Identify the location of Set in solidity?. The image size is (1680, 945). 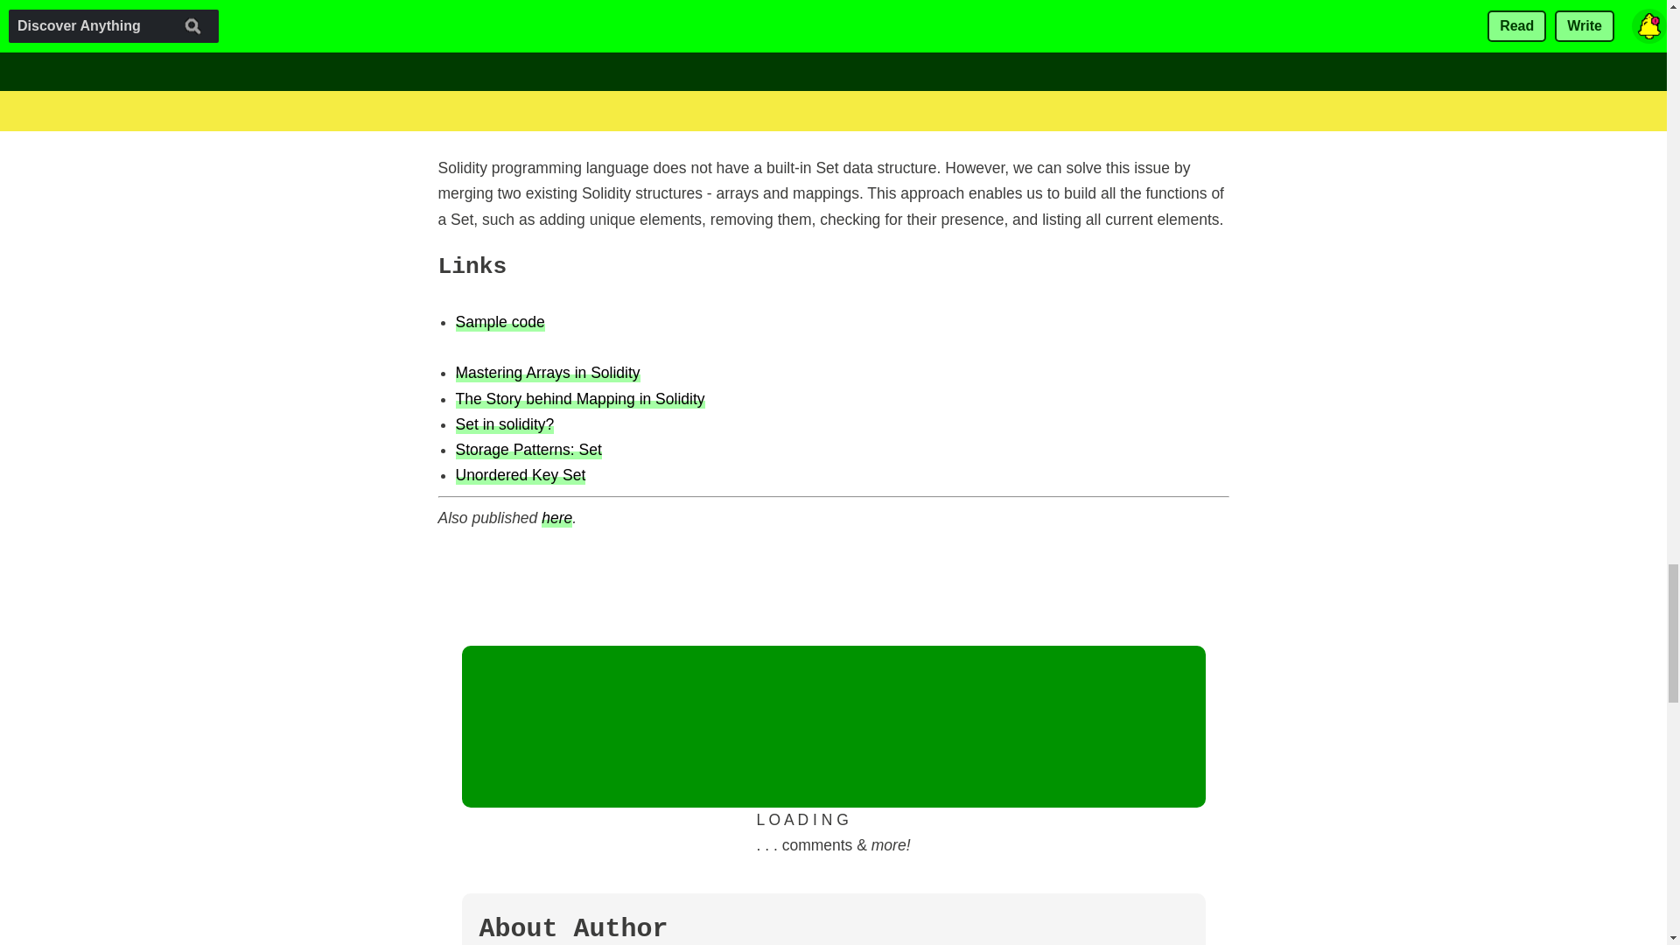
(504, 423).